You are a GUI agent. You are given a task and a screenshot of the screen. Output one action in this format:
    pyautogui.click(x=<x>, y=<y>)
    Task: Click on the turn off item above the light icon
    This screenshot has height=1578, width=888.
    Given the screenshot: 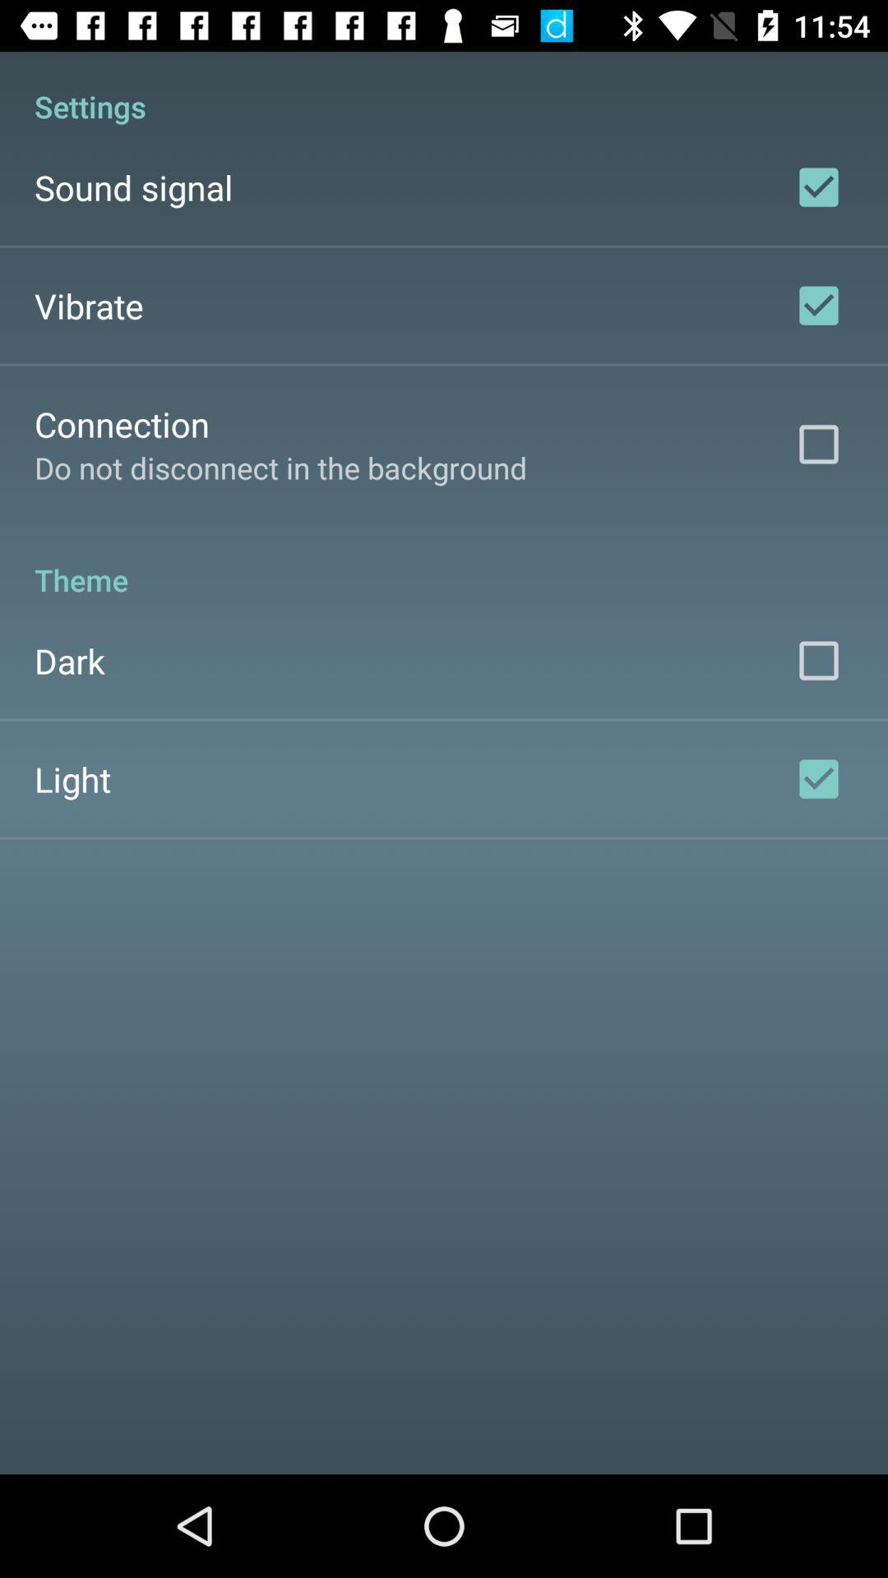 What is the action you would take?
    pyautogui.click(x=69, y=661)
    